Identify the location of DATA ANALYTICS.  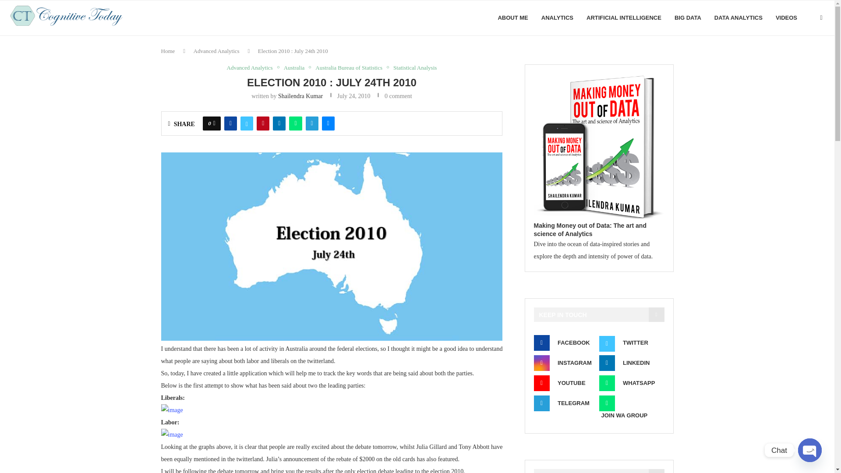
(739, 18).